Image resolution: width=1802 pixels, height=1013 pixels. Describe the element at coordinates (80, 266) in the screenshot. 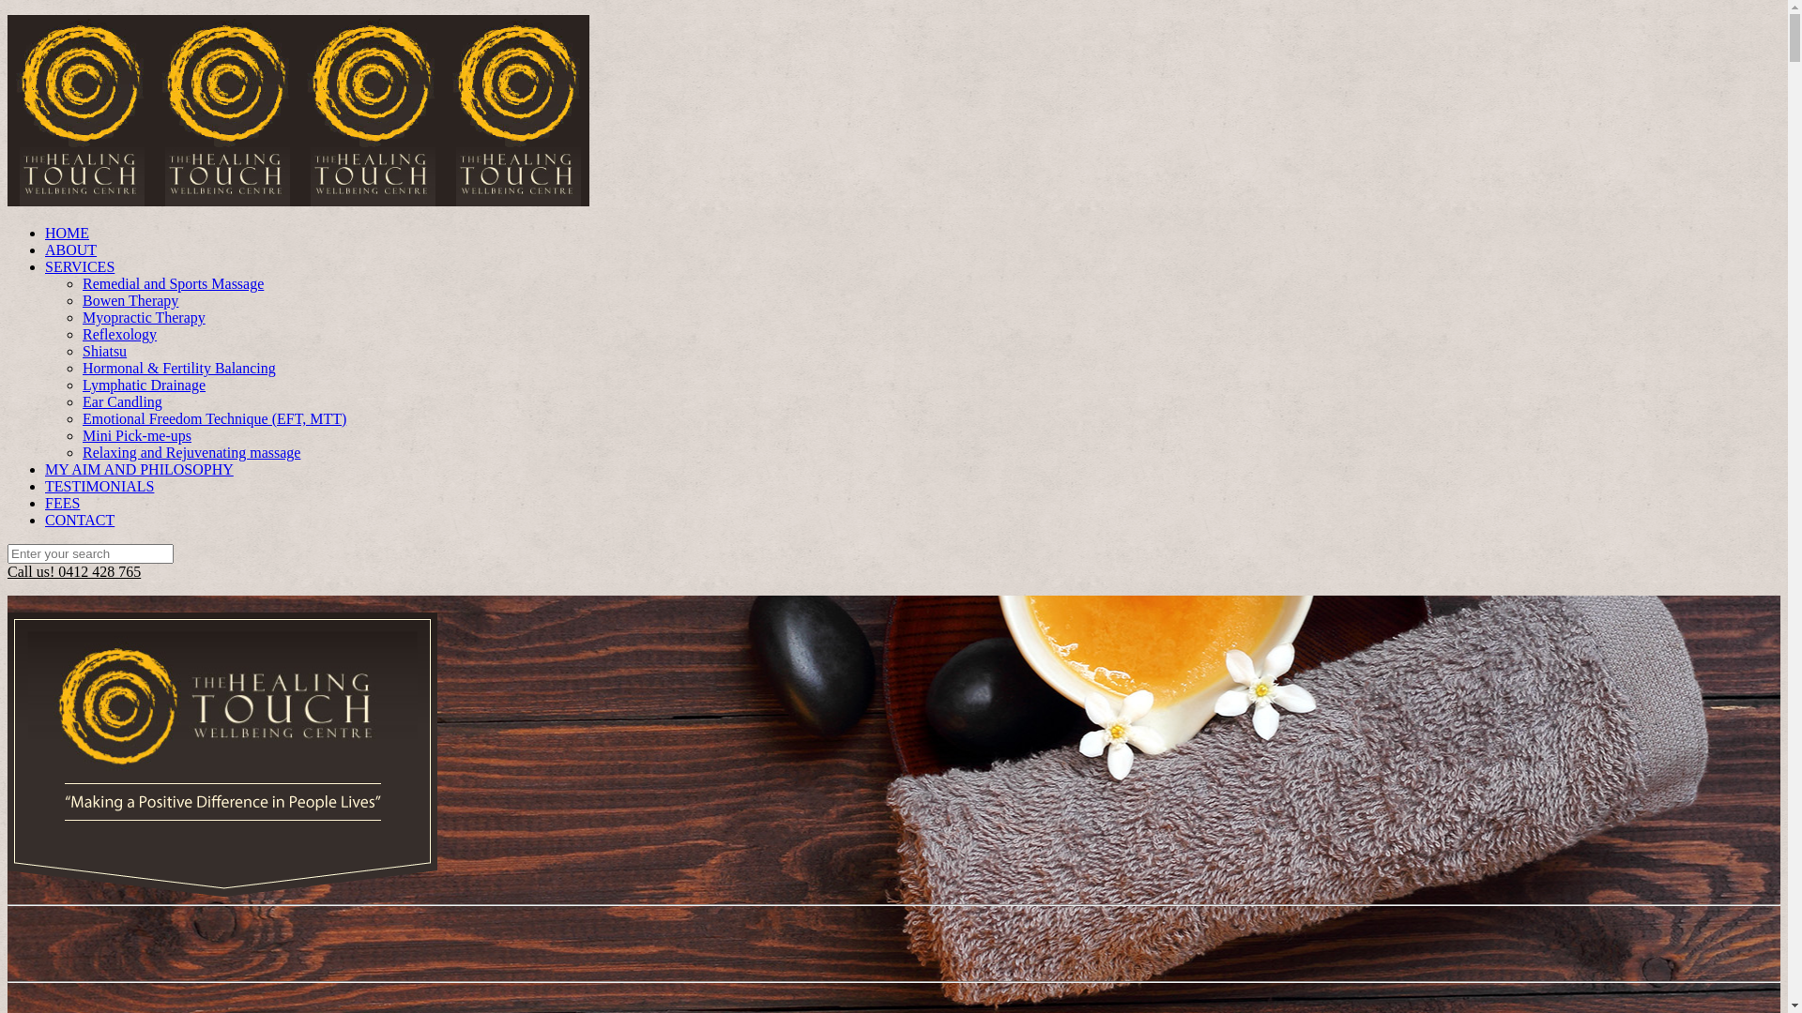

I see `SERVICES` at that location.